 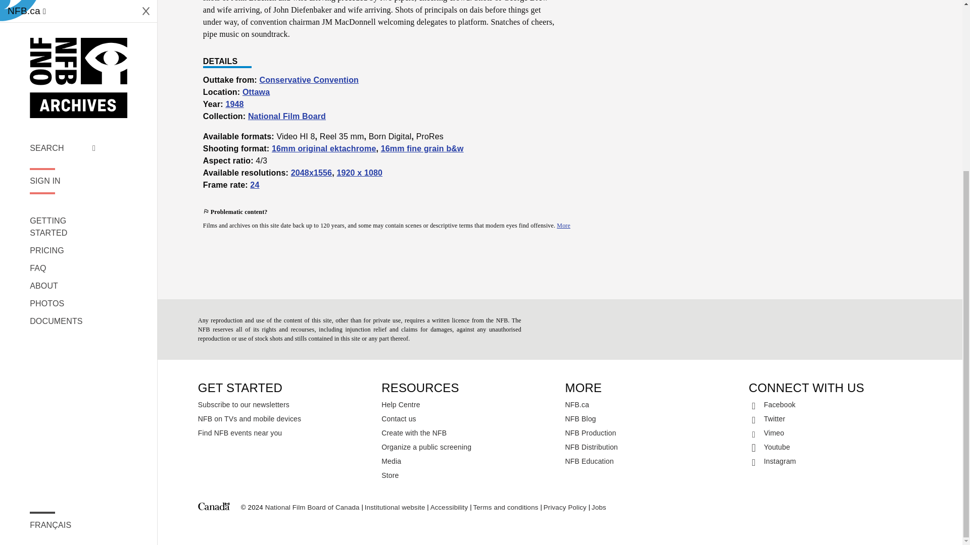 I want to click on Conservative Convention, so click(x=309, y=80).